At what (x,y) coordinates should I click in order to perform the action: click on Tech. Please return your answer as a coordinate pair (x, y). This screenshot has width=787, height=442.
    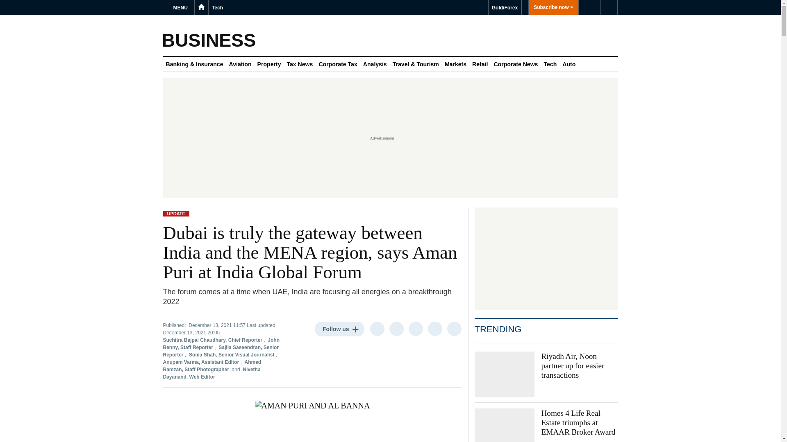
    Looking at the image, I should click on (217, 7).